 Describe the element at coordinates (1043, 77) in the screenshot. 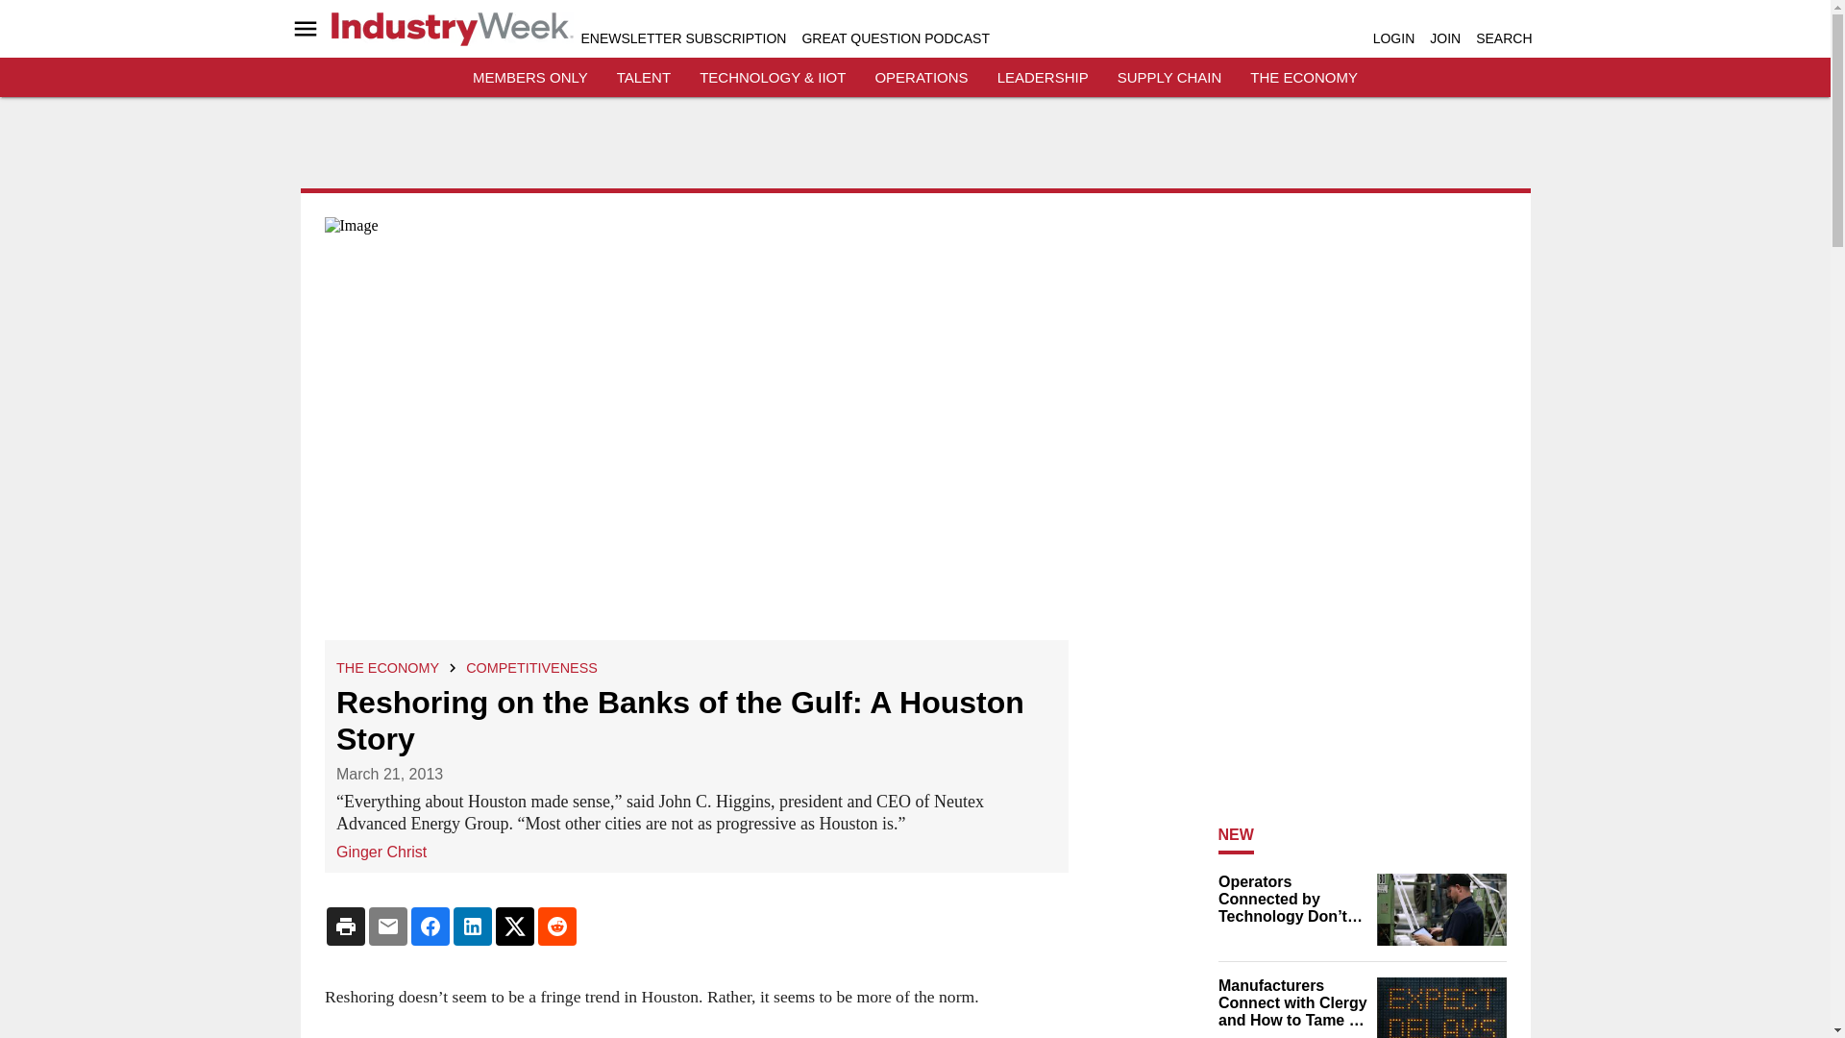

I see `LEADERSHIP` at that location.